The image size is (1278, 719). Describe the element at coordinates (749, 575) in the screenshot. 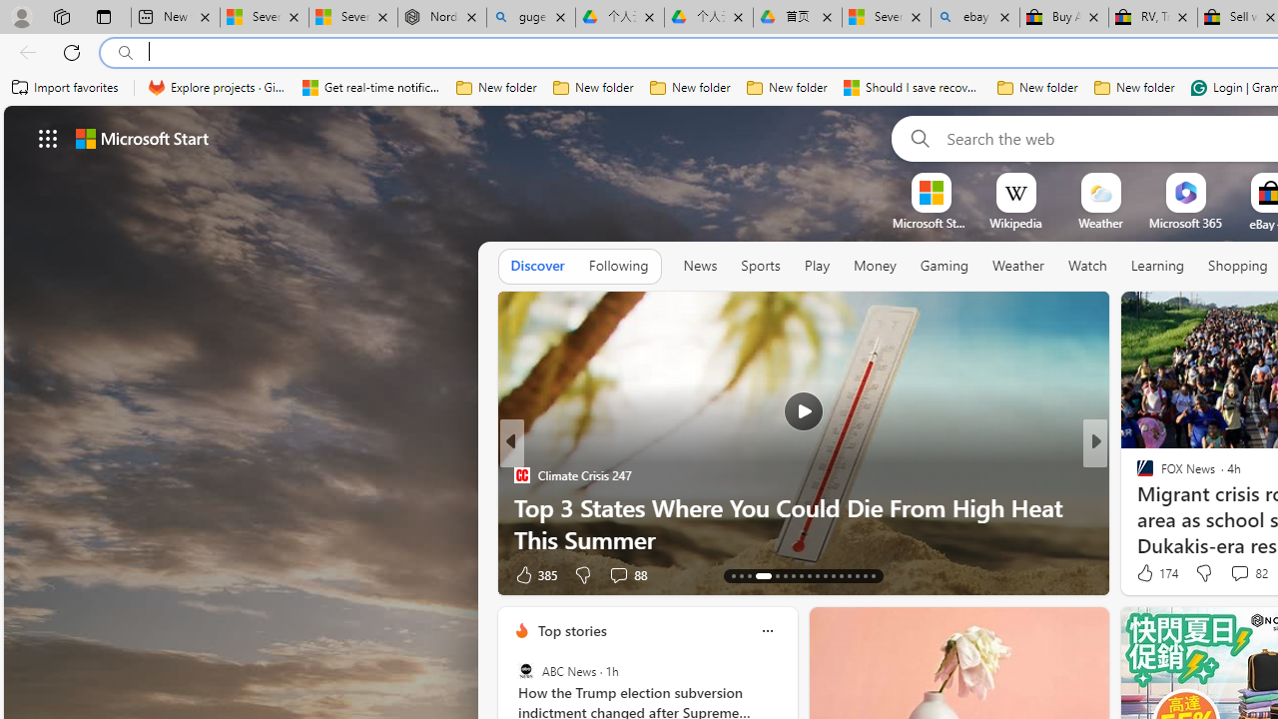

I see `AutomationID: tab-15` at that location.